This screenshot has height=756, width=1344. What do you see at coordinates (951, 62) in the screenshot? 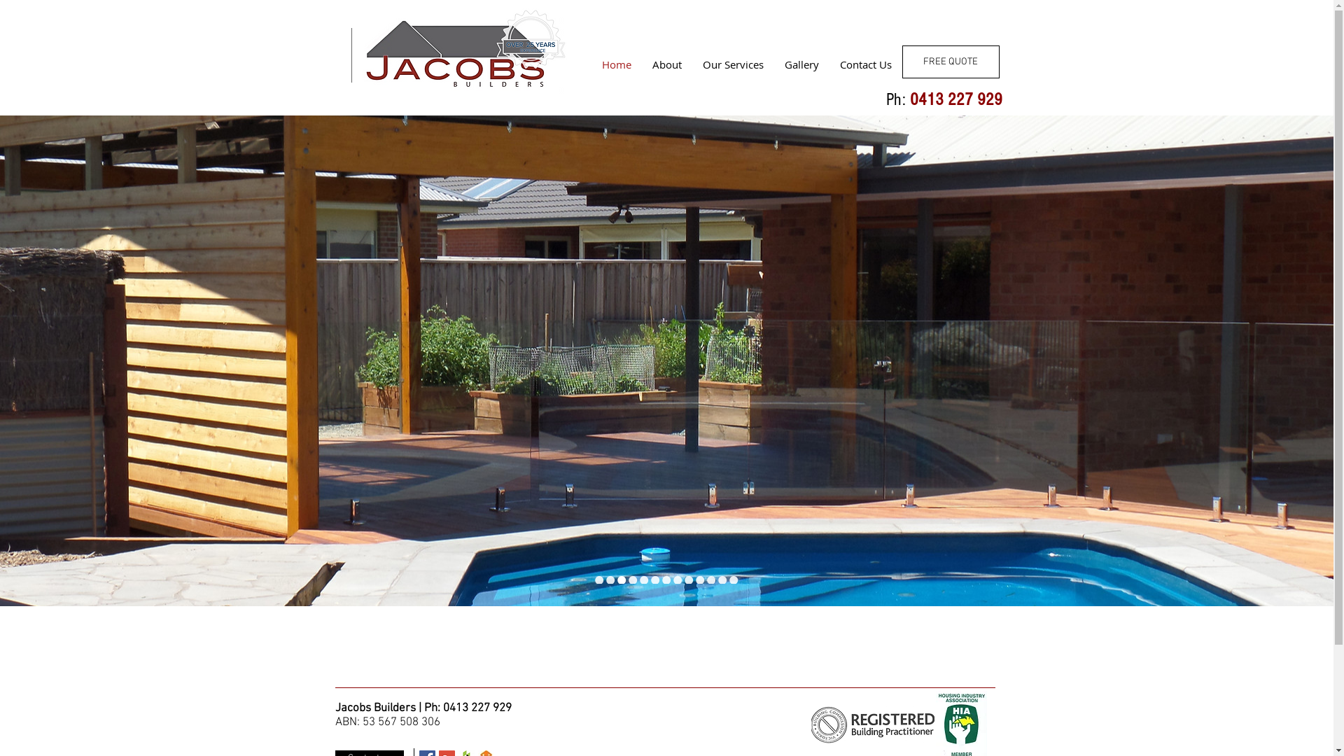
I see `FREE QUOTE` at bounding box center [951, 62].